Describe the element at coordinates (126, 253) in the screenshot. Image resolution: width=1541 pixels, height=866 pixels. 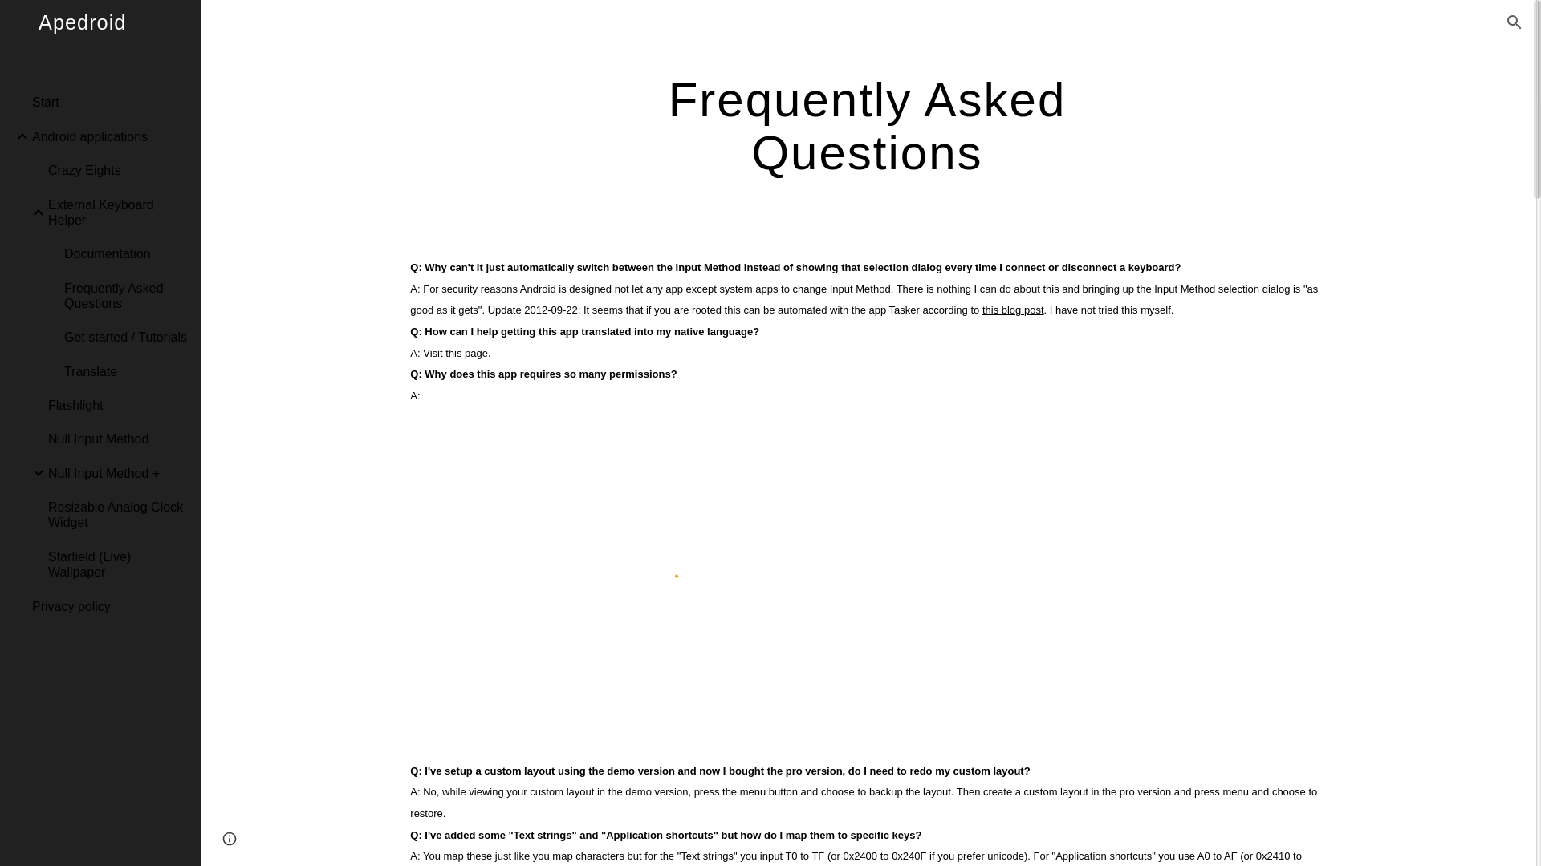
I see `Documentation` at that location.